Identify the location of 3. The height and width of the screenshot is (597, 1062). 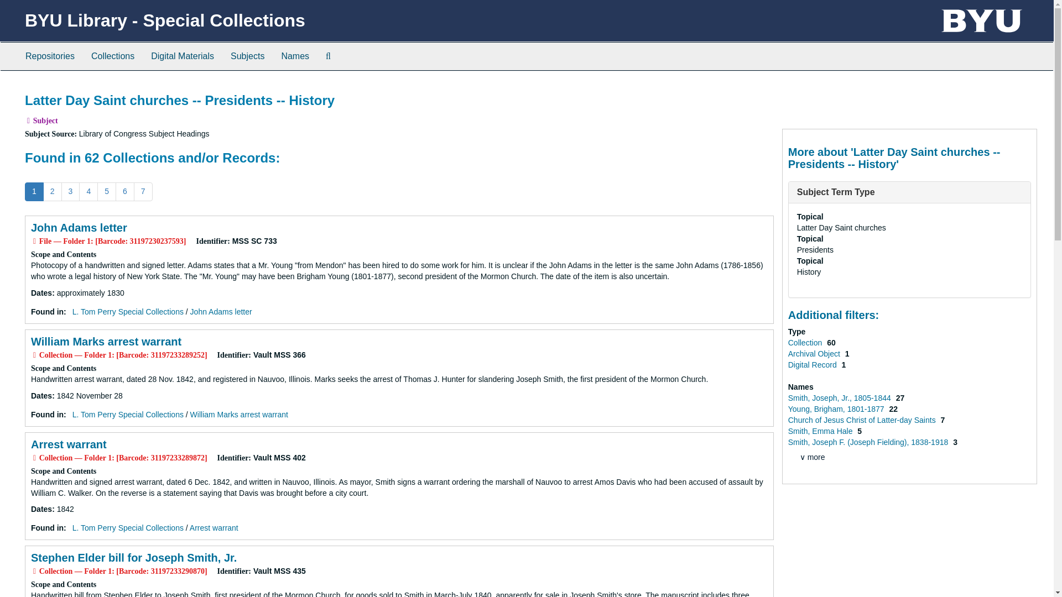
(71, 191).